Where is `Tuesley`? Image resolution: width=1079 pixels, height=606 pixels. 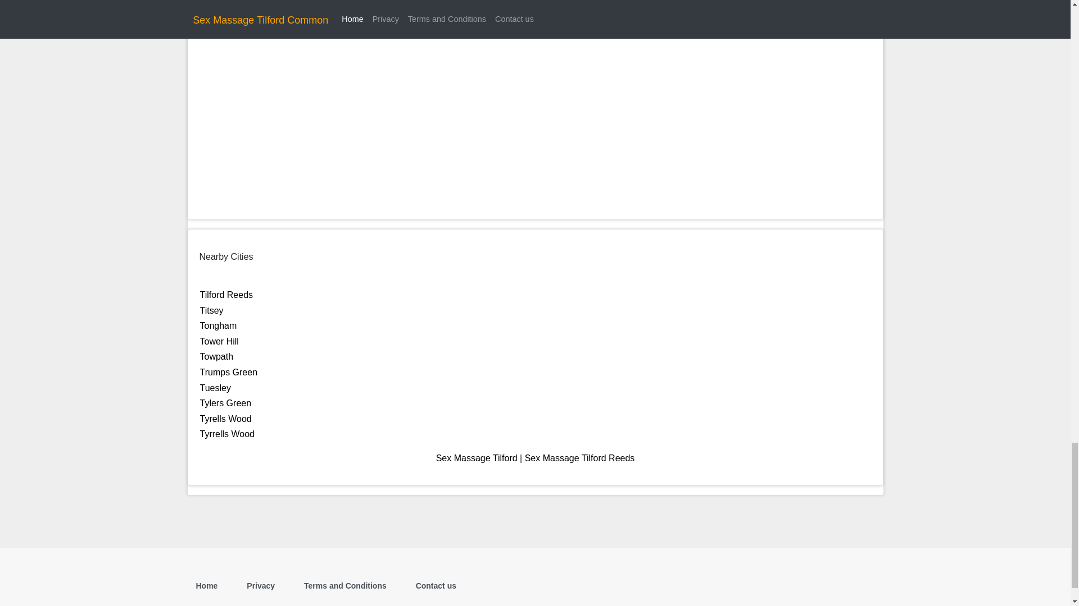 Tuesley is located at coordinates (215, 387).